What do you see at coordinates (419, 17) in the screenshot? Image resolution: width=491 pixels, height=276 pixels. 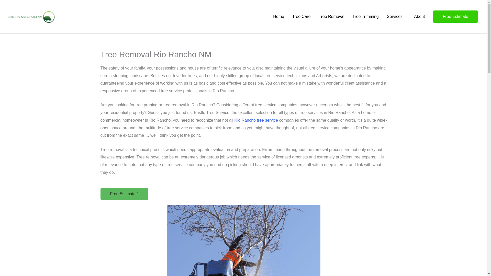 I see `About` at bounding box center [419, 17].